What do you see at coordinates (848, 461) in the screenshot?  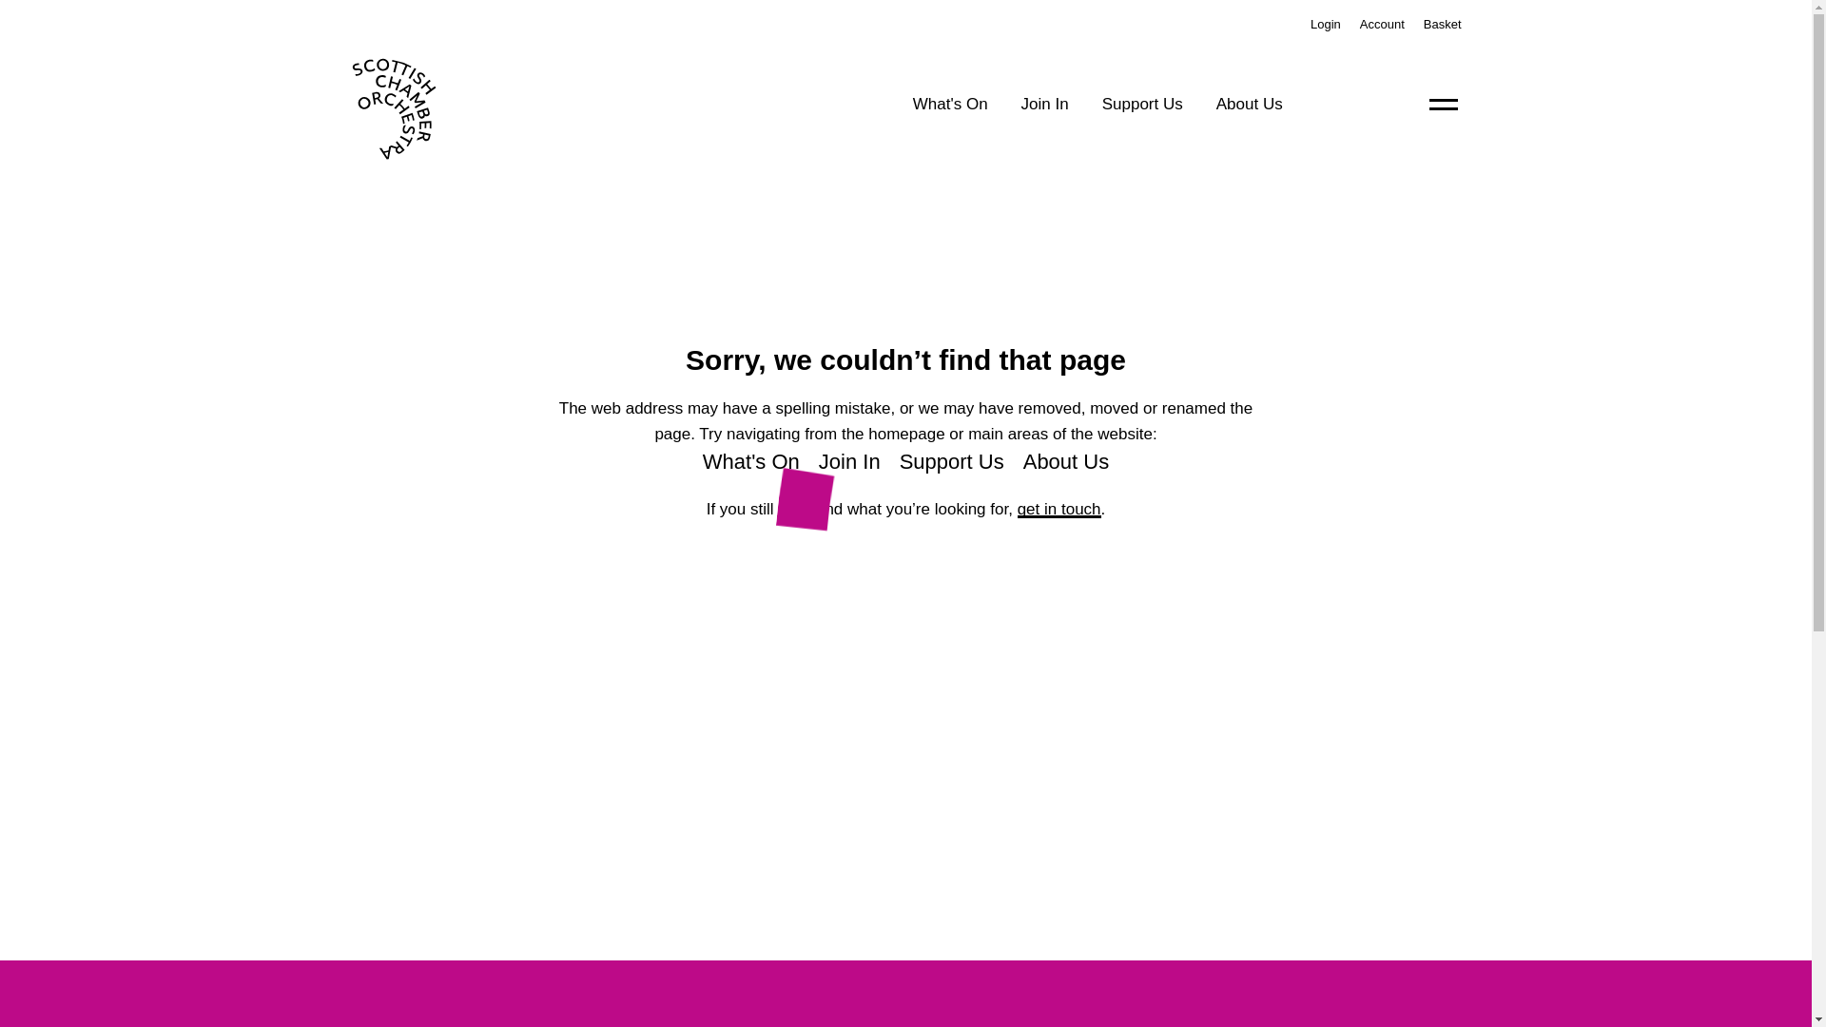 I see `Join In` at bounding box center [848, 461].